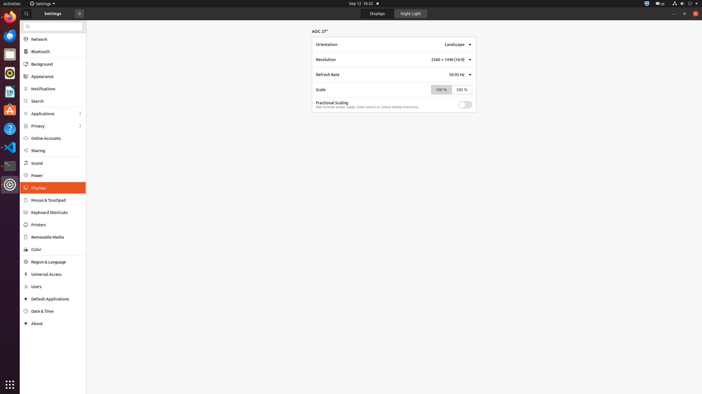  I want to click on Online Accounts, so click(57, 138).